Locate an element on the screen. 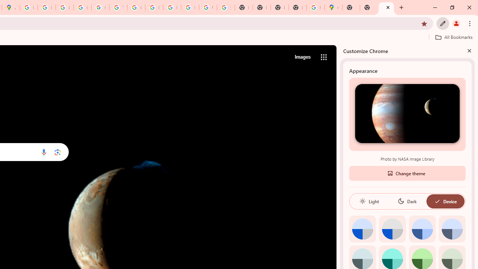 This screenshot has width=478, height=269. Policy Accountability and Transparency - Transparency Center is located at coordinates (28, 7).